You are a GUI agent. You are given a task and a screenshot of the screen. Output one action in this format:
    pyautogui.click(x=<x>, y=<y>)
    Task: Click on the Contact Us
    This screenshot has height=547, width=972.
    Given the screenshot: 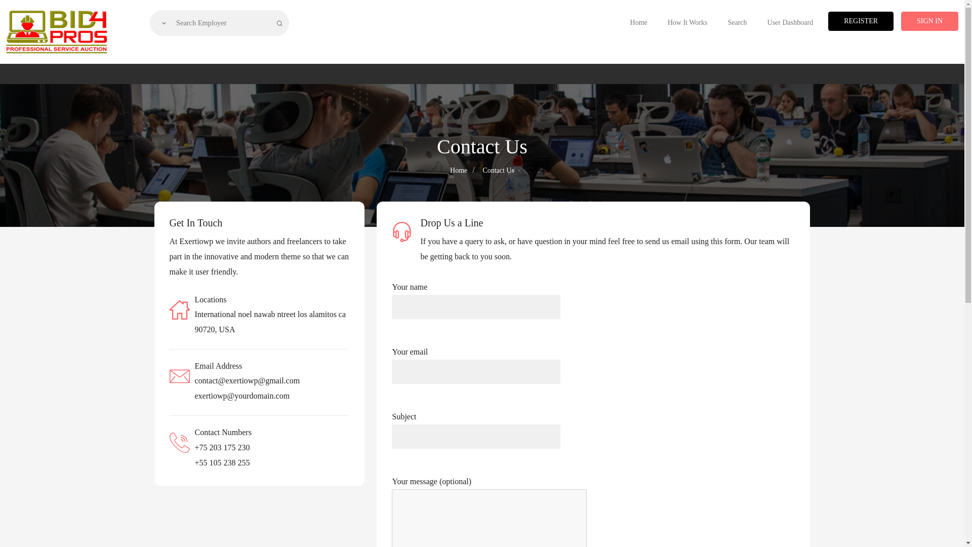 What is the action you would take?
    pyautogui.click(x=498, y=170)
    